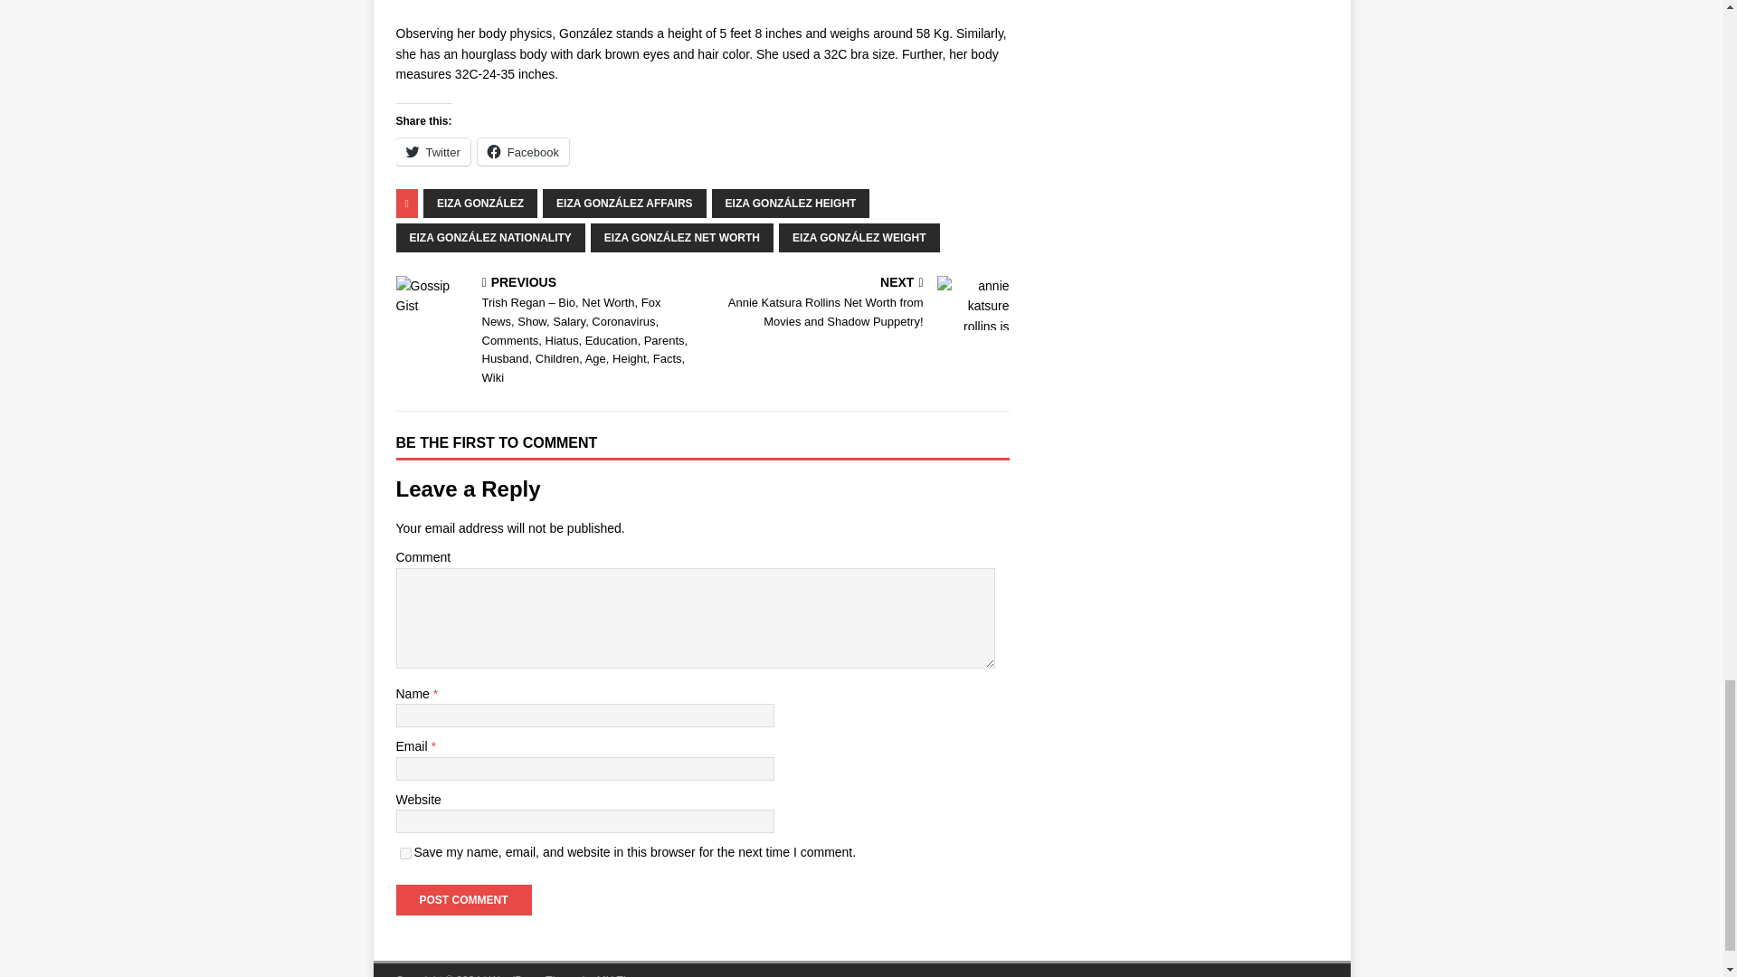 The height and width of the screenshot is (977, 1737). I want to click on yes, so click(405, 854).